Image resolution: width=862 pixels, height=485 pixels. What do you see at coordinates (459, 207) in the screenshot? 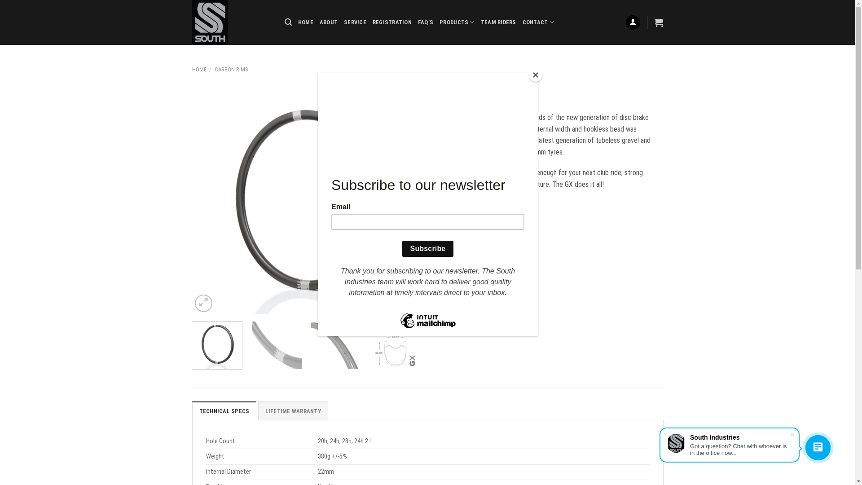
I see `Share on Twitter` at bounding box center [459, 207].